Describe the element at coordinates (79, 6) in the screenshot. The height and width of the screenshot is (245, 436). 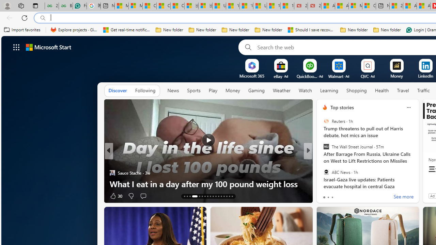
I see `Free AI Writing Assistance for Students | Grammarly` at that location.